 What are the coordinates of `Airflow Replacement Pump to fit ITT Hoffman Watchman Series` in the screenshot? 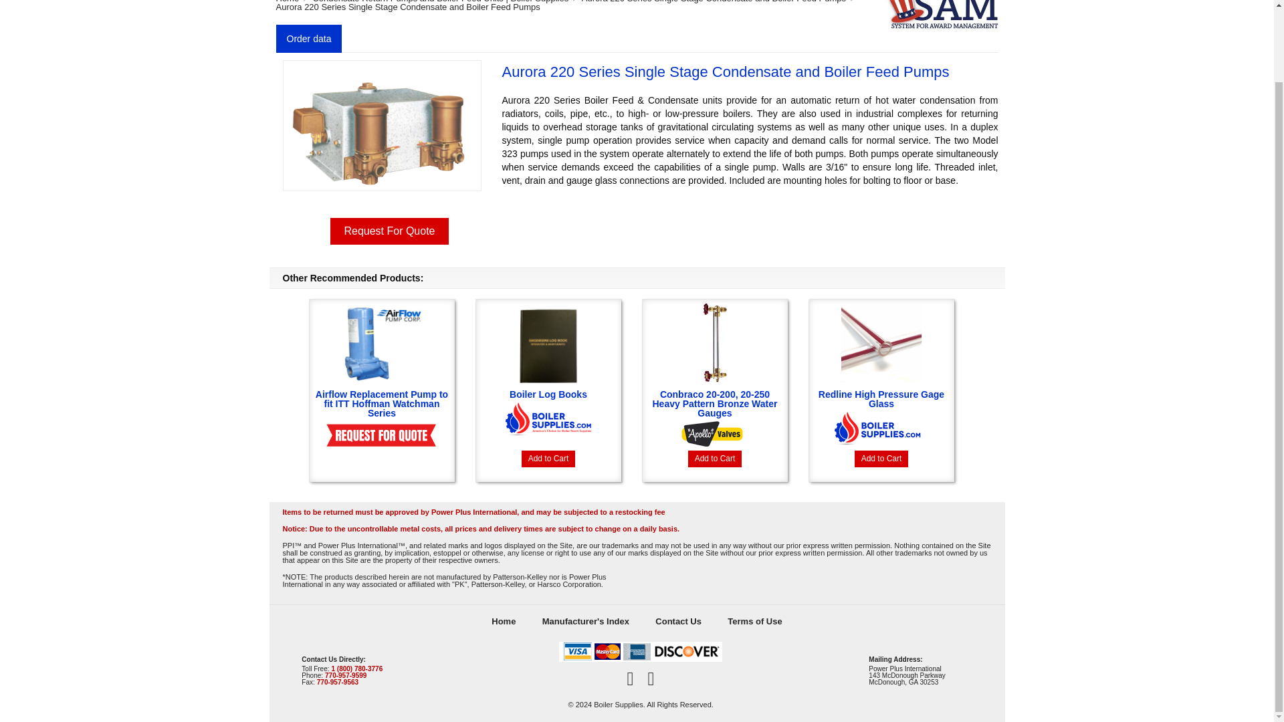 It's located at (381, 377).